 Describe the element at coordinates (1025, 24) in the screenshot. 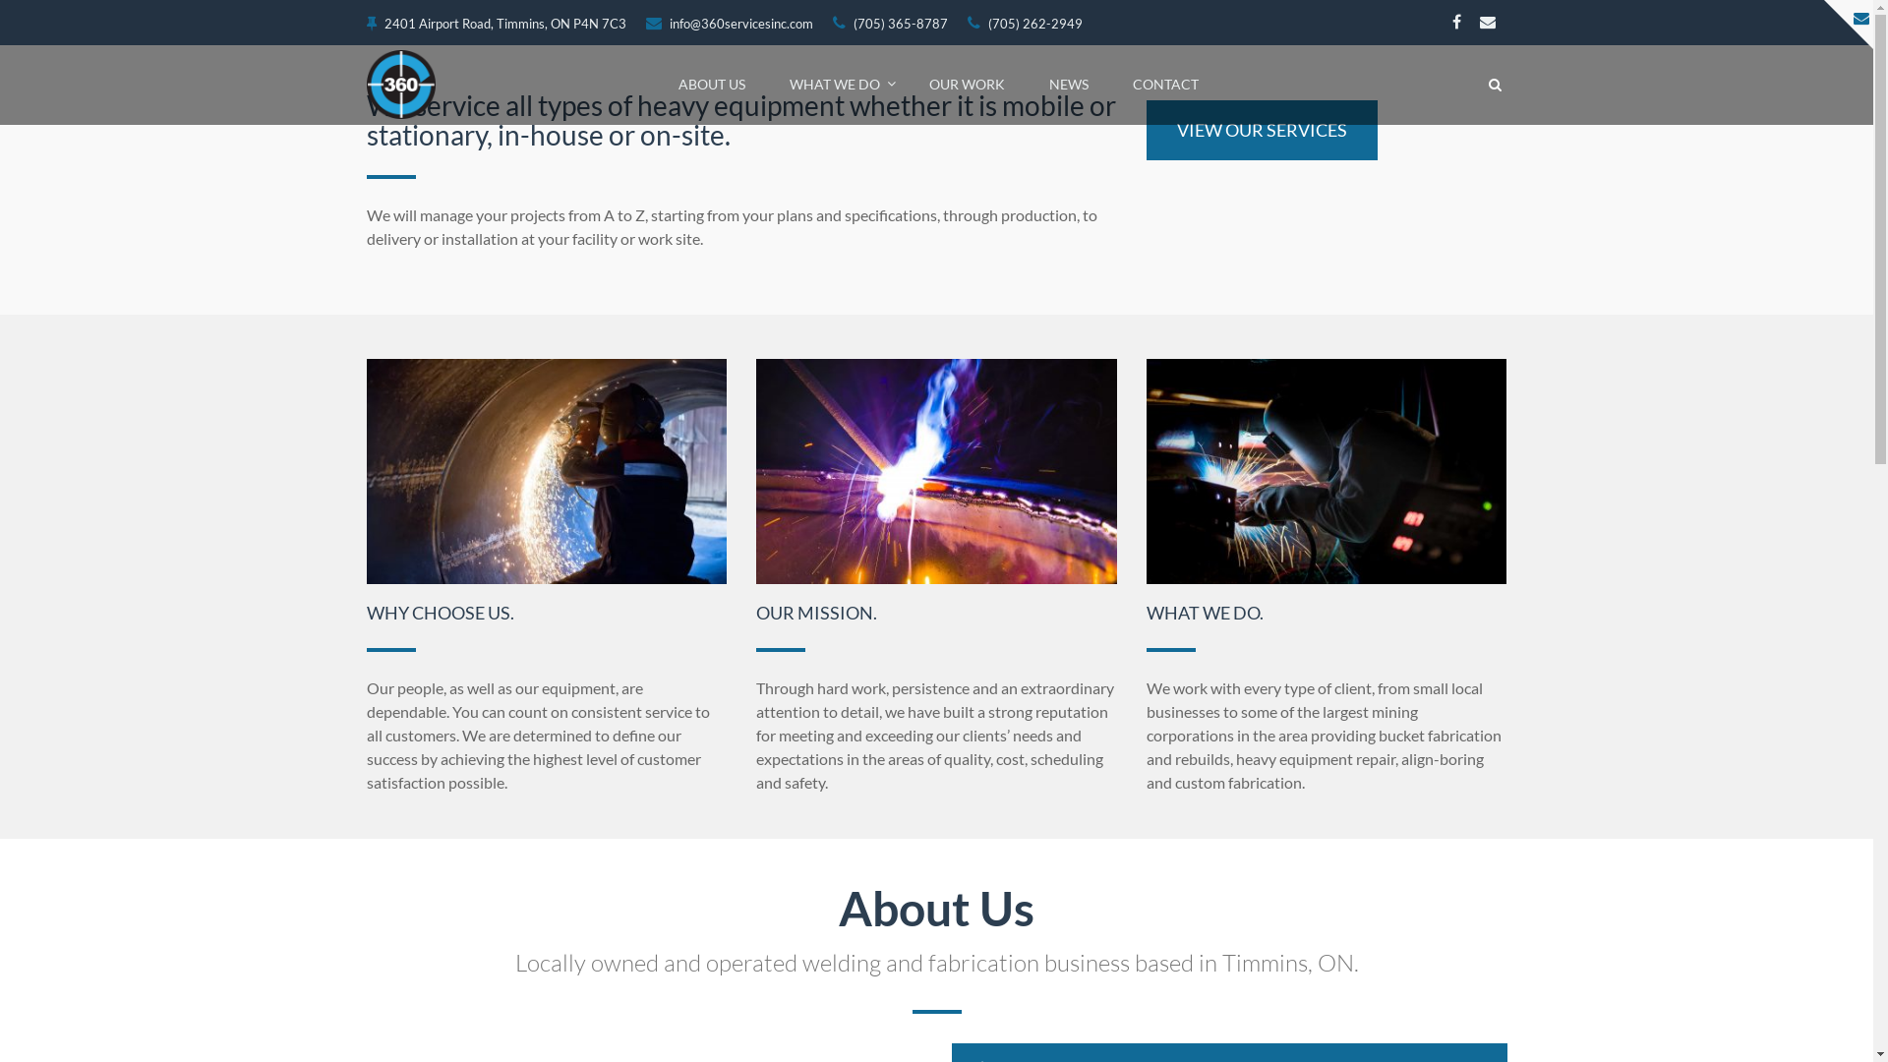

I see `(705) 262-2949` at that location.